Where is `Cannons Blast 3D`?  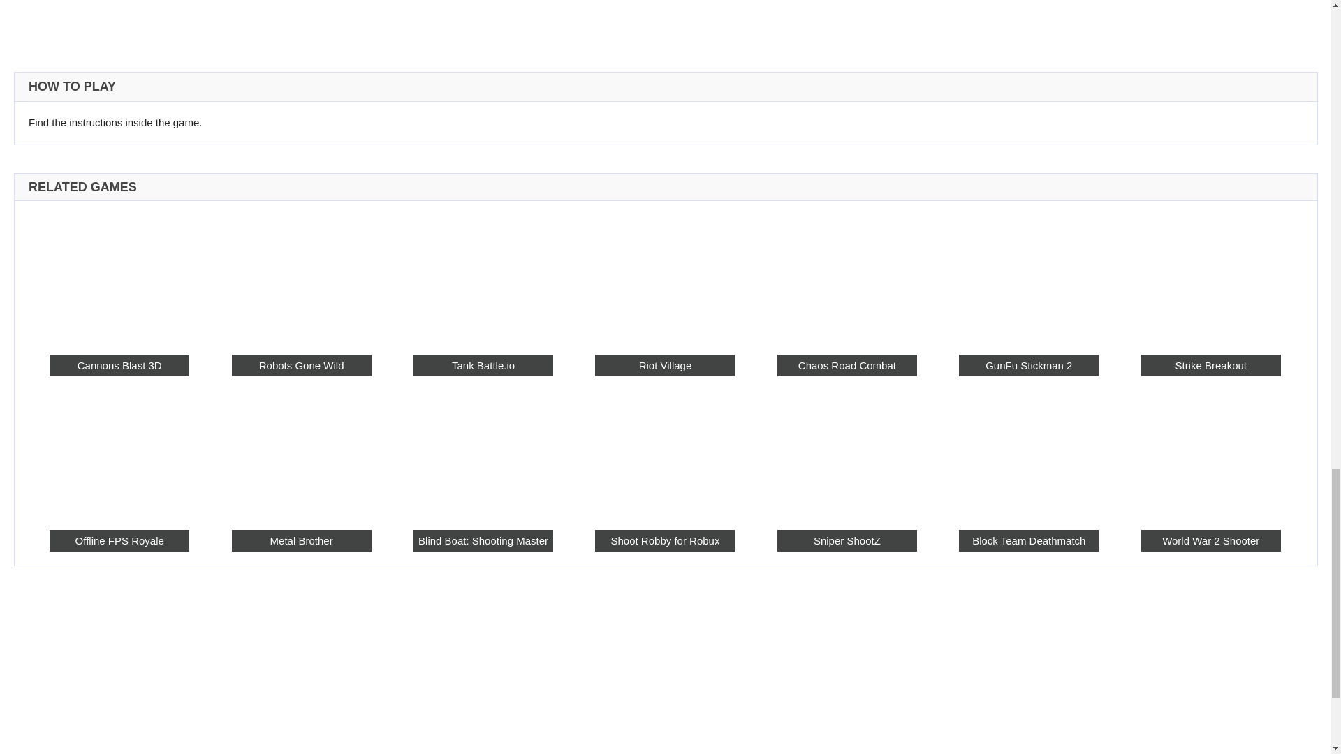 Cannons Blast 3D is located at coordinates (119, 364).